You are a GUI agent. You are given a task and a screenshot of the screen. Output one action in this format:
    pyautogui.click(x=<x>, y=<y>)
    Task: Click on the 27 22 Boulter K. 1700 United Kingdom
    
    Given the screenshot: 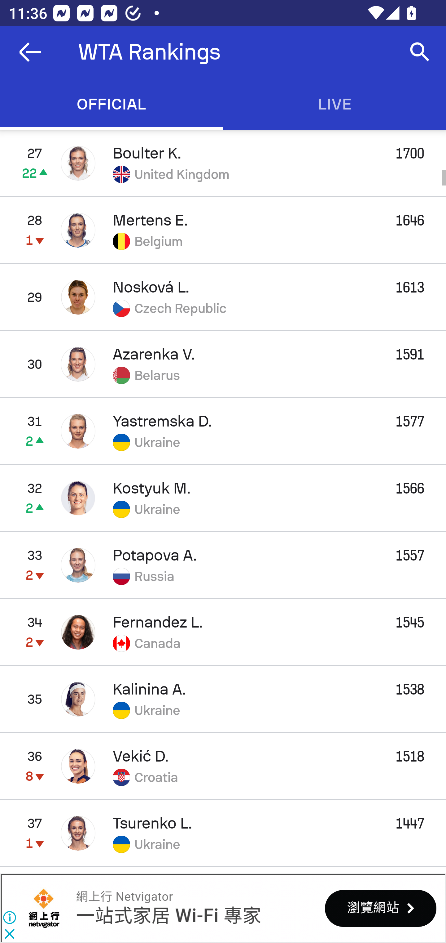 What is the action you would take?
    pyautogui.click(x=223, y=163)
    